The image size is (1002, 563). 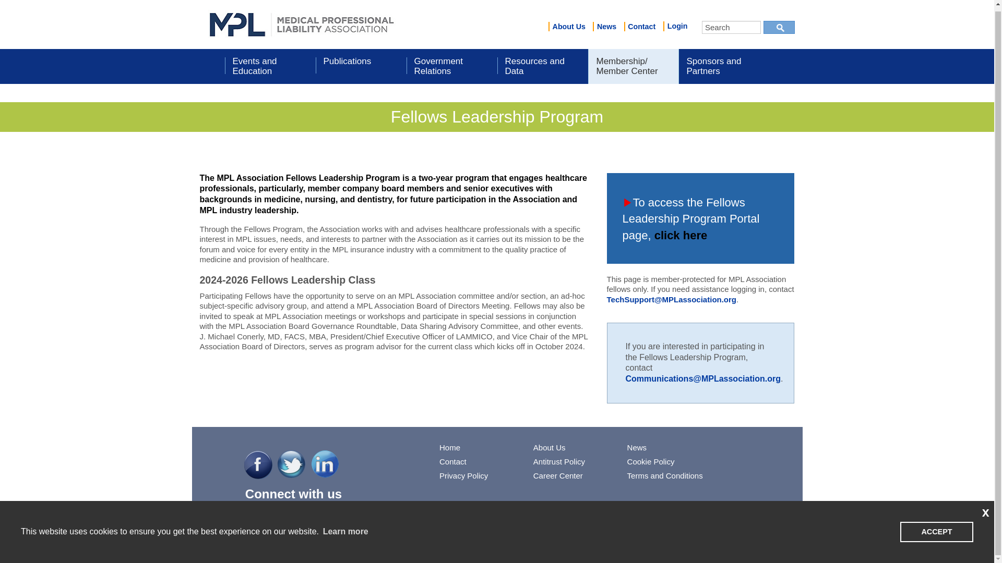 I want to click on Contact, so click(x=642, y=27).